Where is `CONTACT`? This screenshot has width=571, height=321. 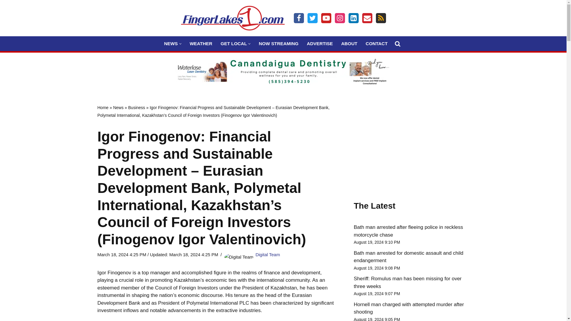 CONTACT is located at coordinates (377, 43).